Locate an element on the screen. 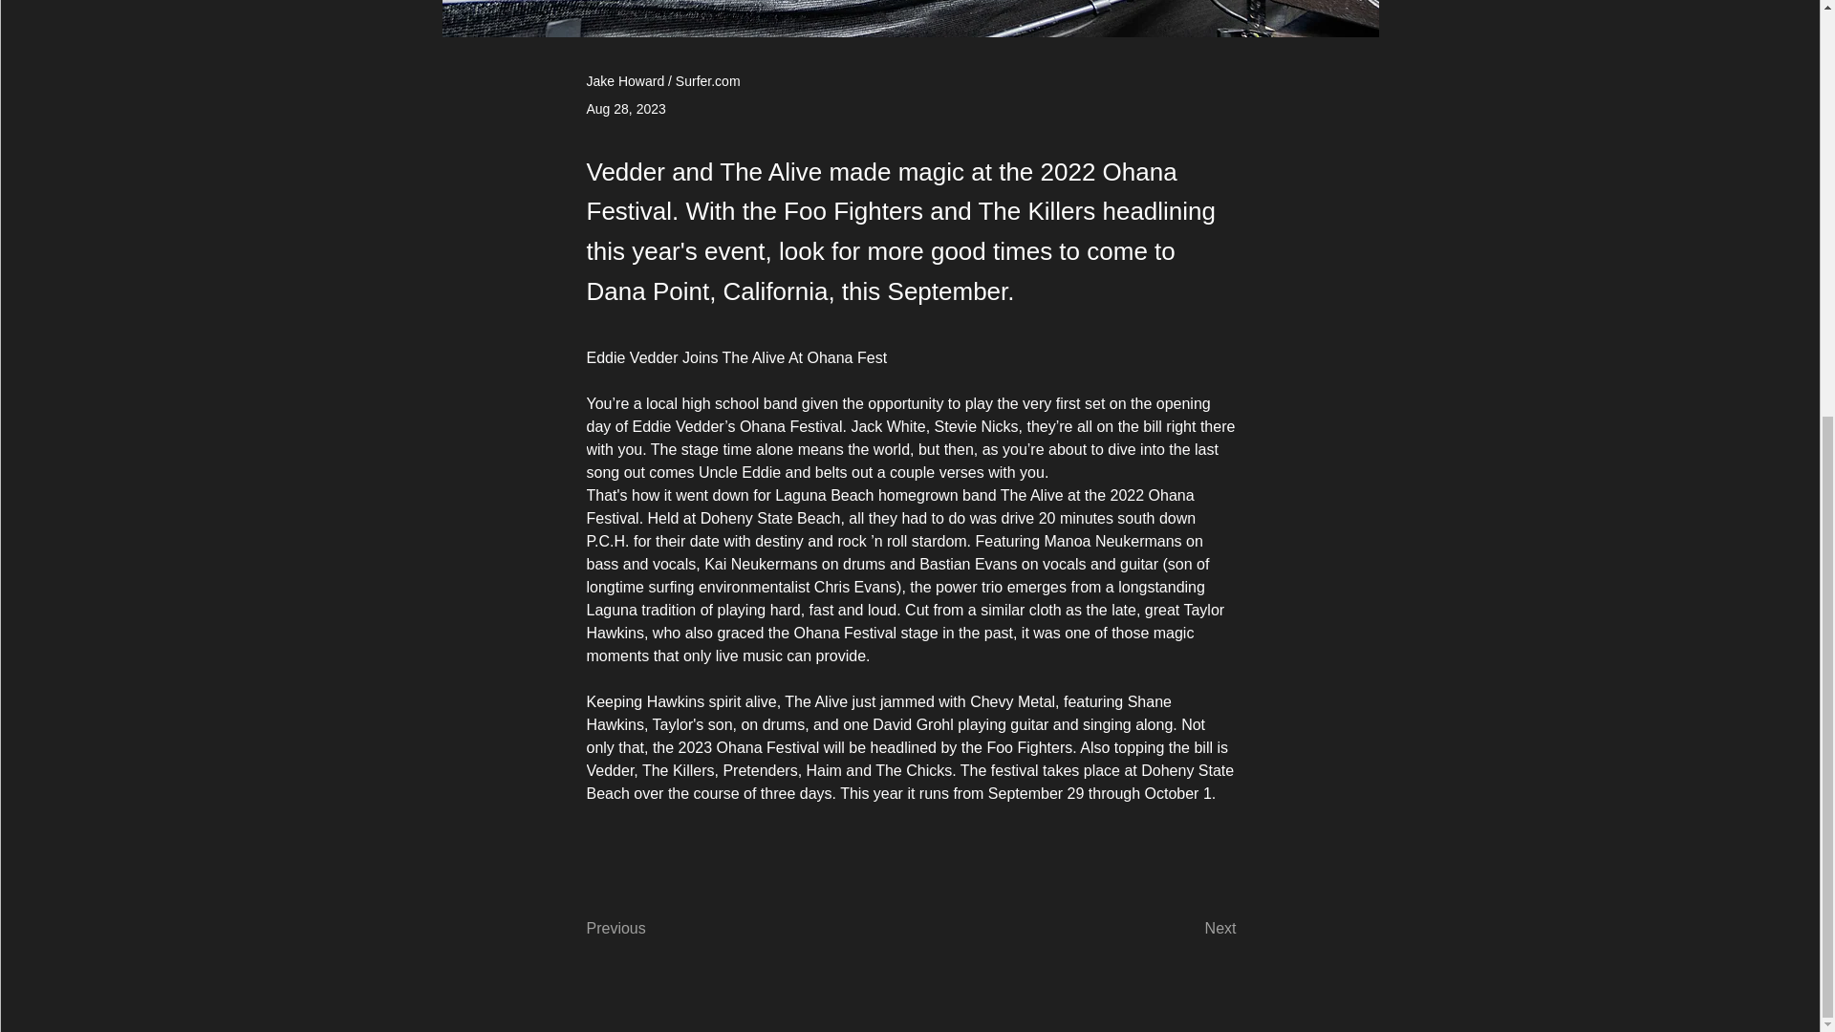 The image size is (1835, 1032). Doheny State Beach is located at coordinates (913, 782).